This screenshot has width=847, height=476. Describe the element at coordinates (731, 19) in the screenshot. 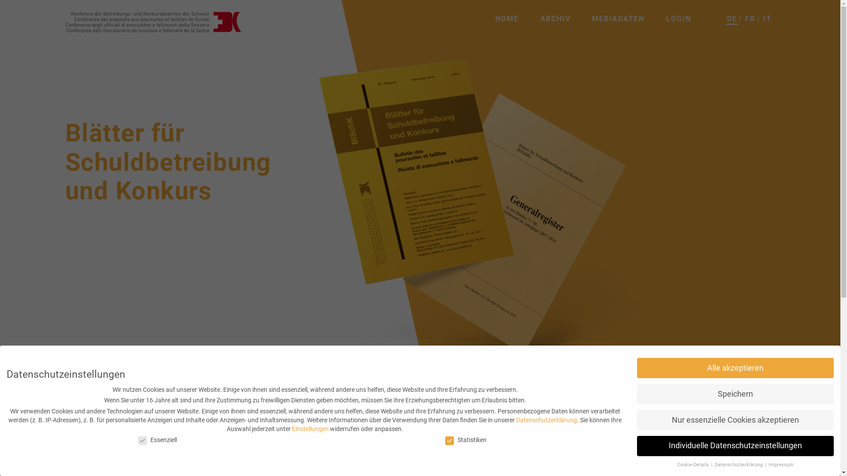

I see `DE` at that location.